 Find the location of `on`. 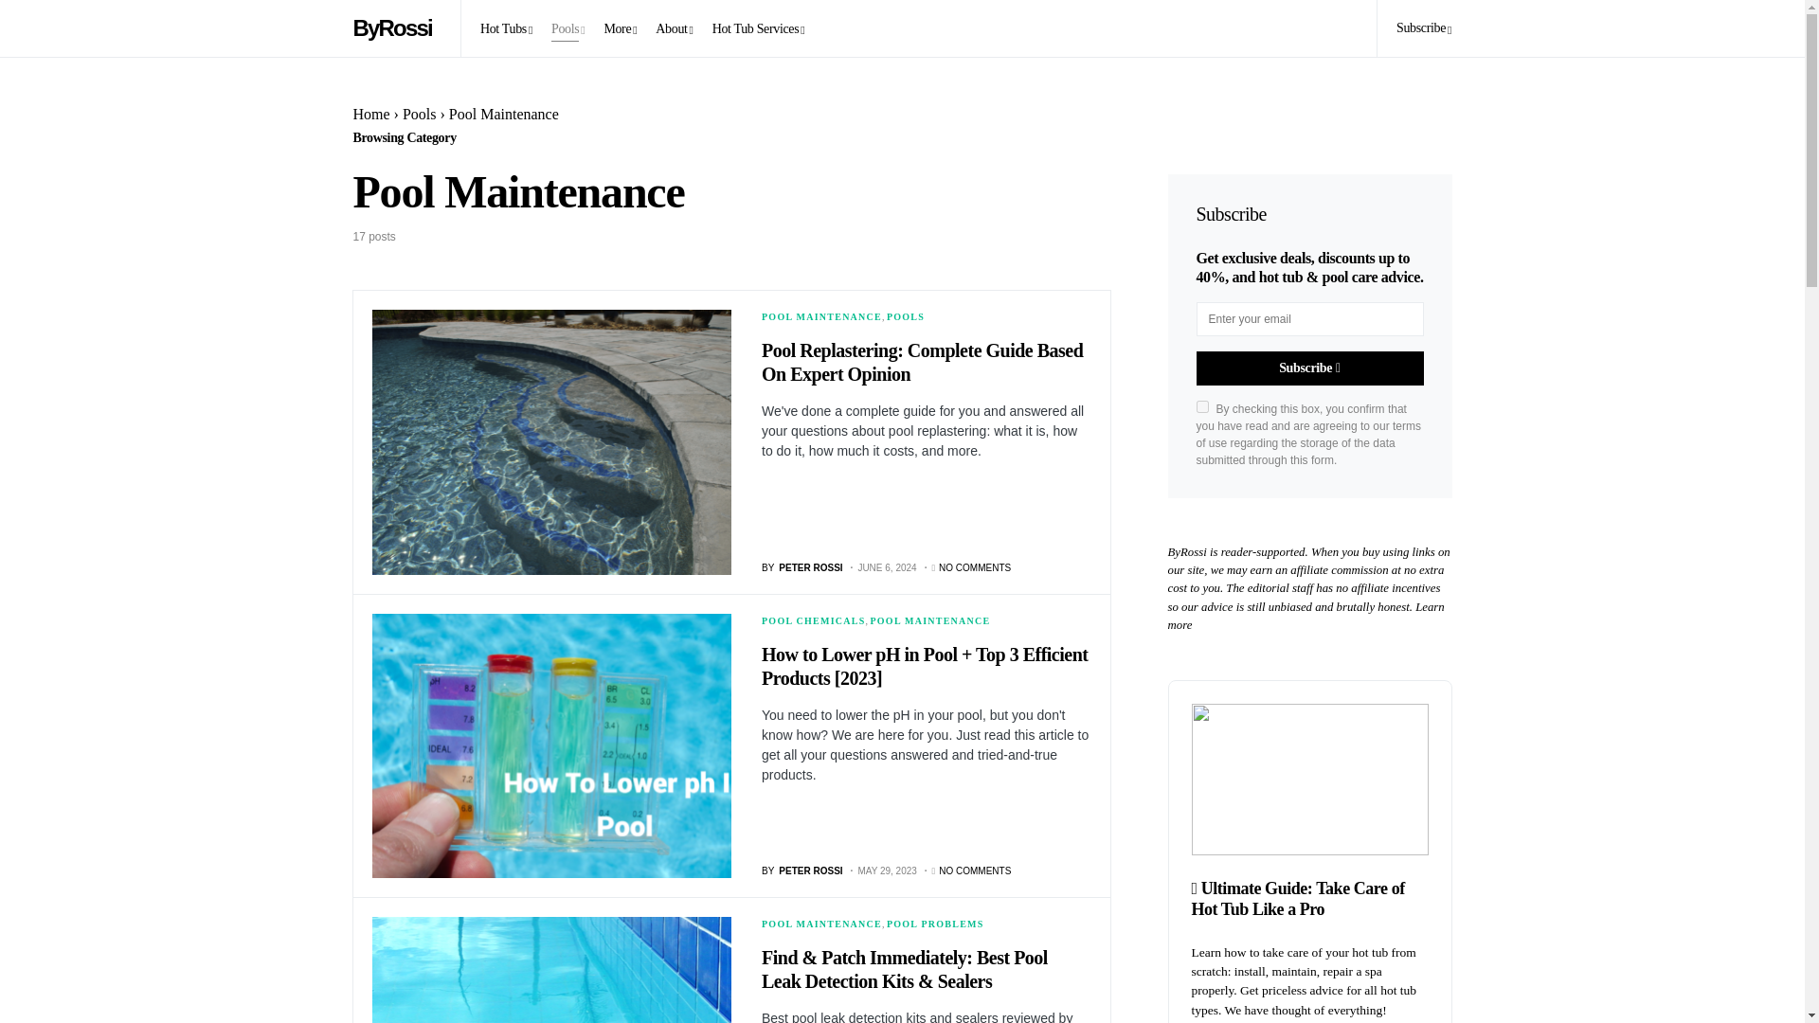

on is located at coordinates (1201, 407).